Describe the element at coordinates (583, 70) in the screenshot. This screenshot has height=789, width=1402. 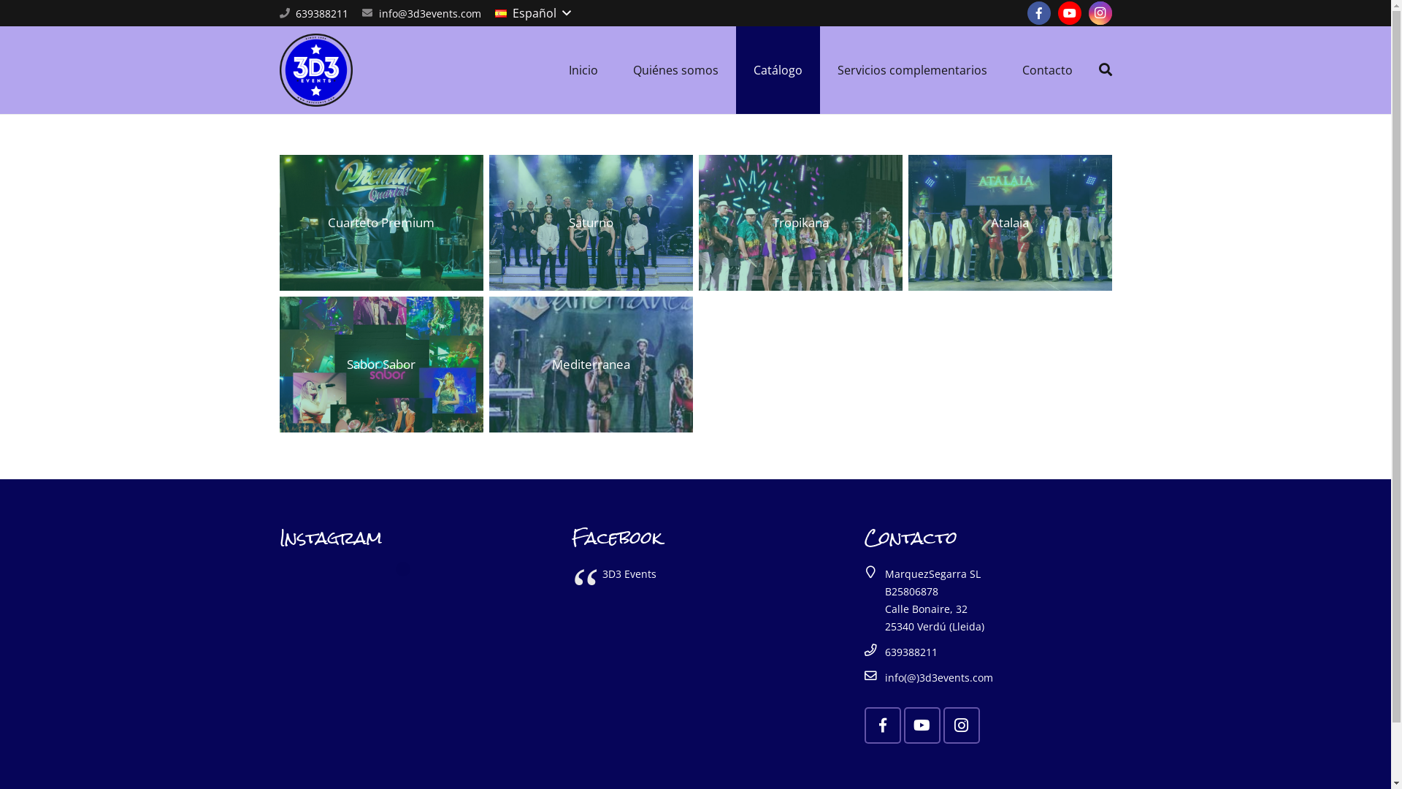
I see `Inicio` at that location.